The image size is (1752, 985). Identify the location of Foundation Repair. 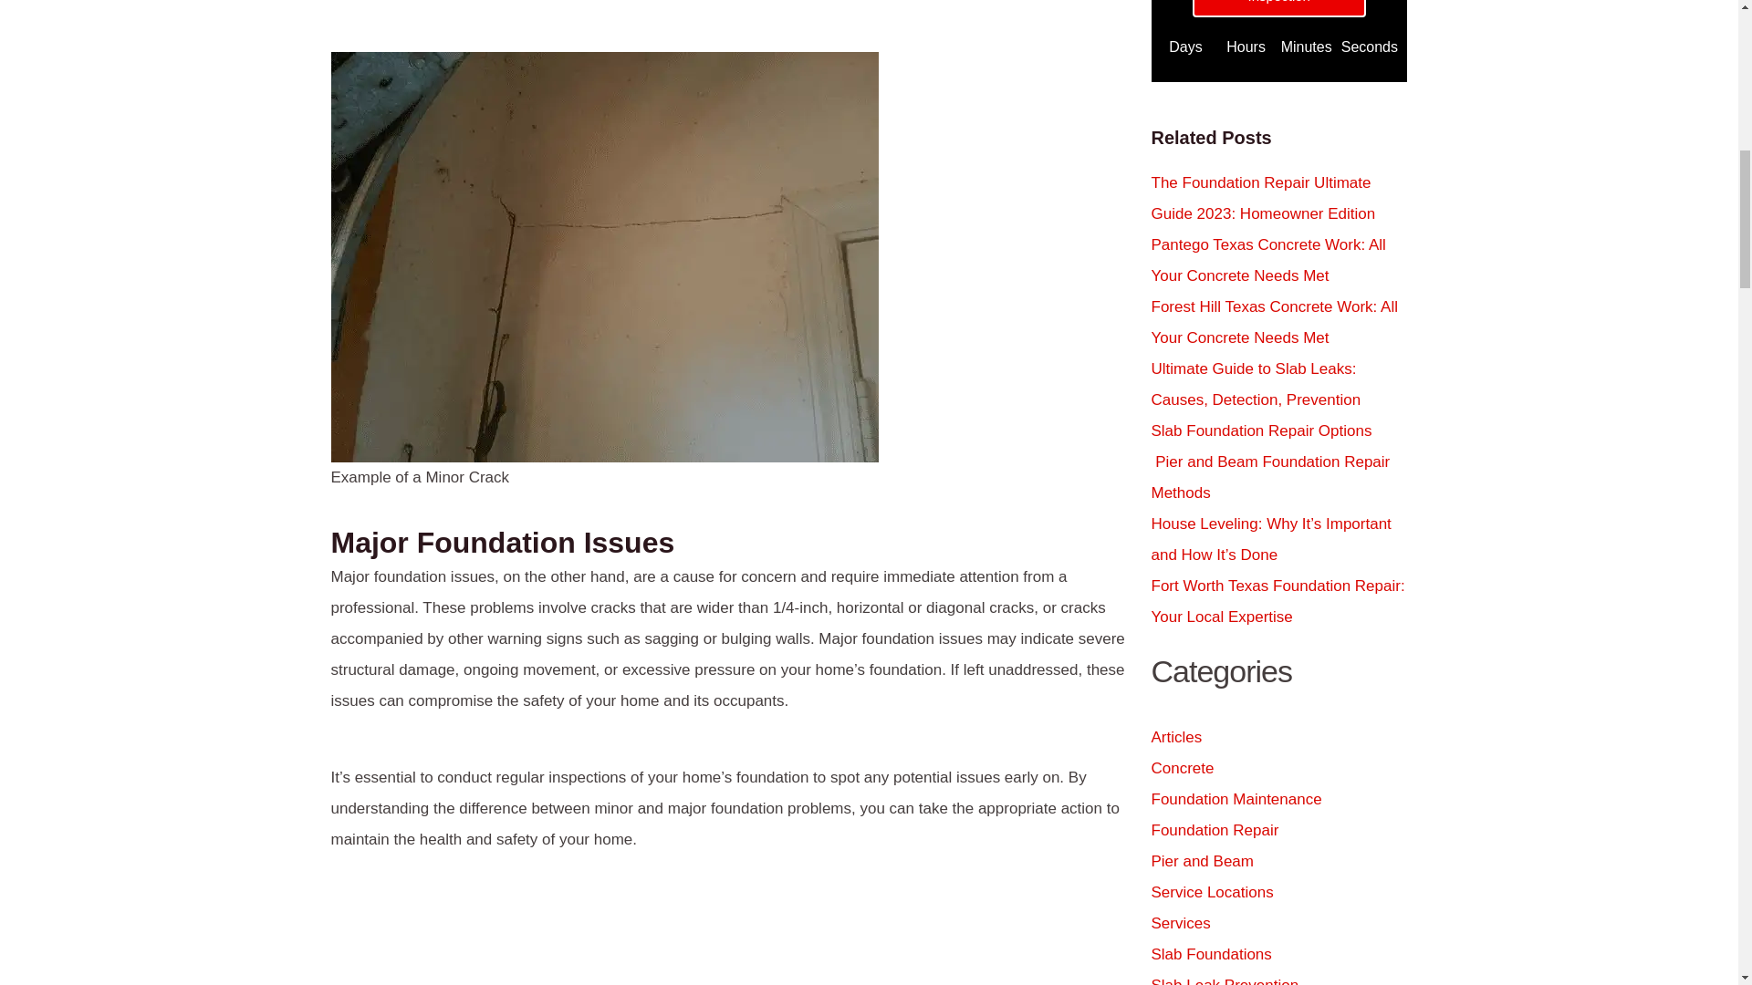
(1215, 830).